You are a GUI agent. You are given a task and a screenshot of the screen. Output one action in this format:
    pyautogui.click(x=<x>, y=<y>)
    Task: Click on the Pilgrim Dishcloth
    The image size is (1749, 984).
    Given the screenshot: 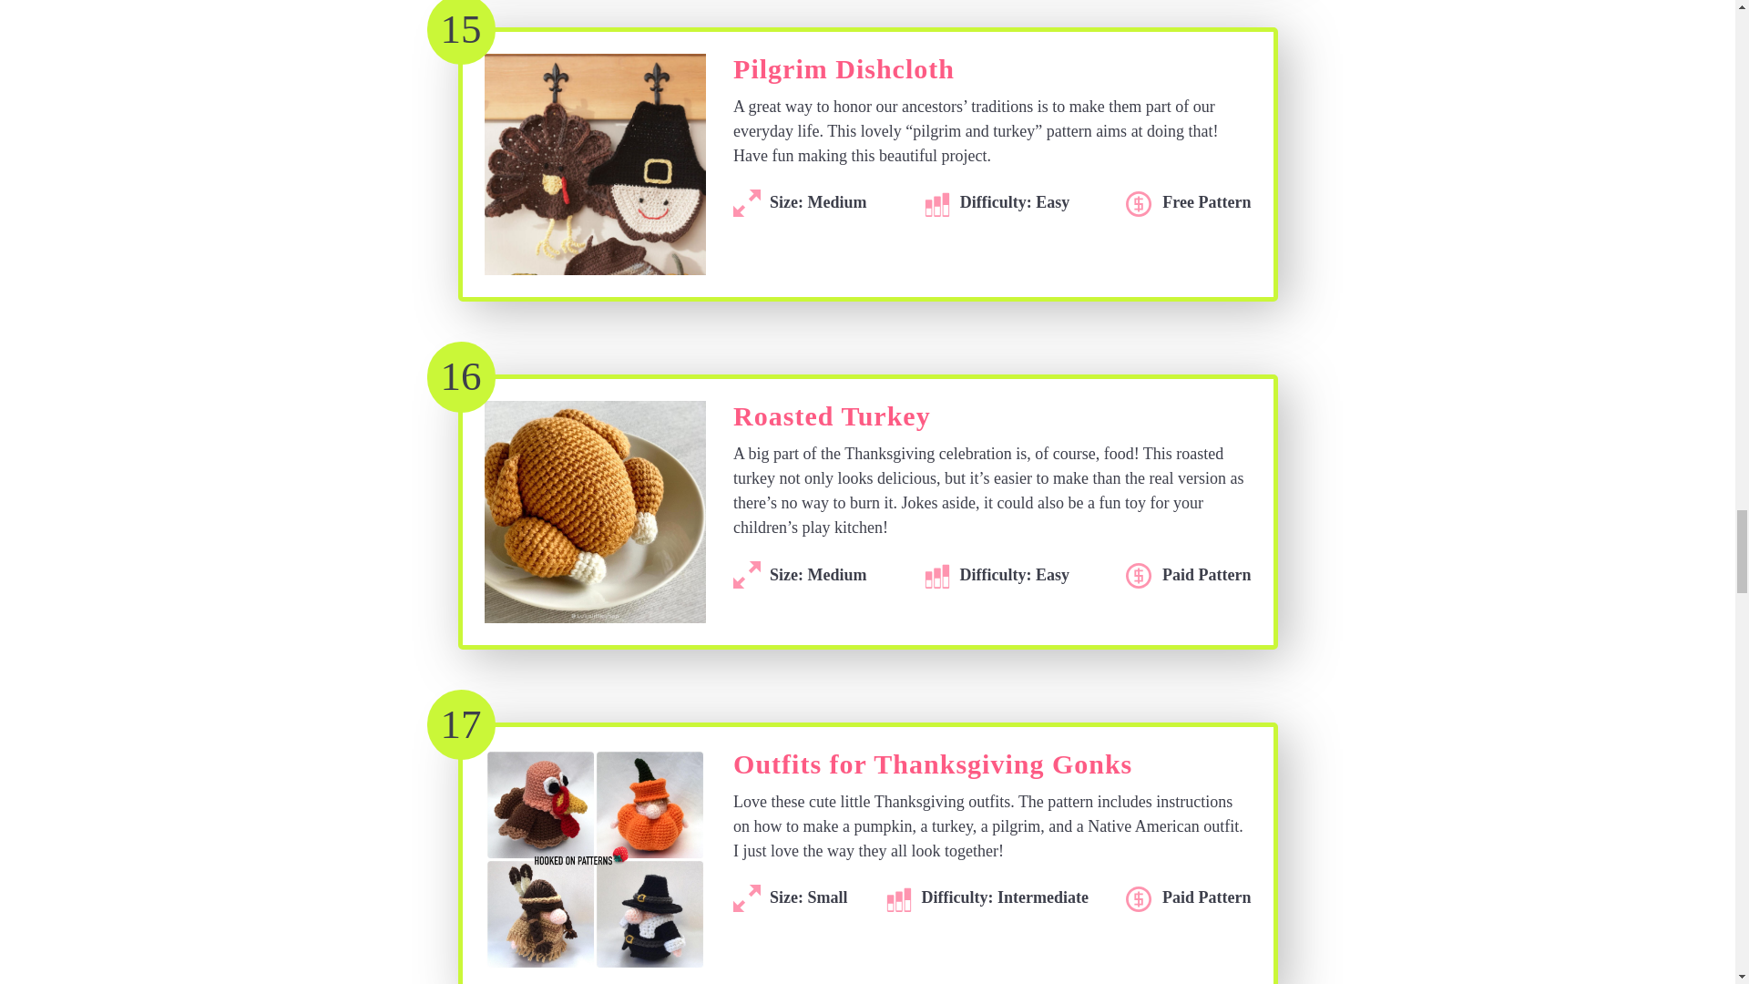 What is the action you would take?
    pyautogui.click(x=844, y=73)
    